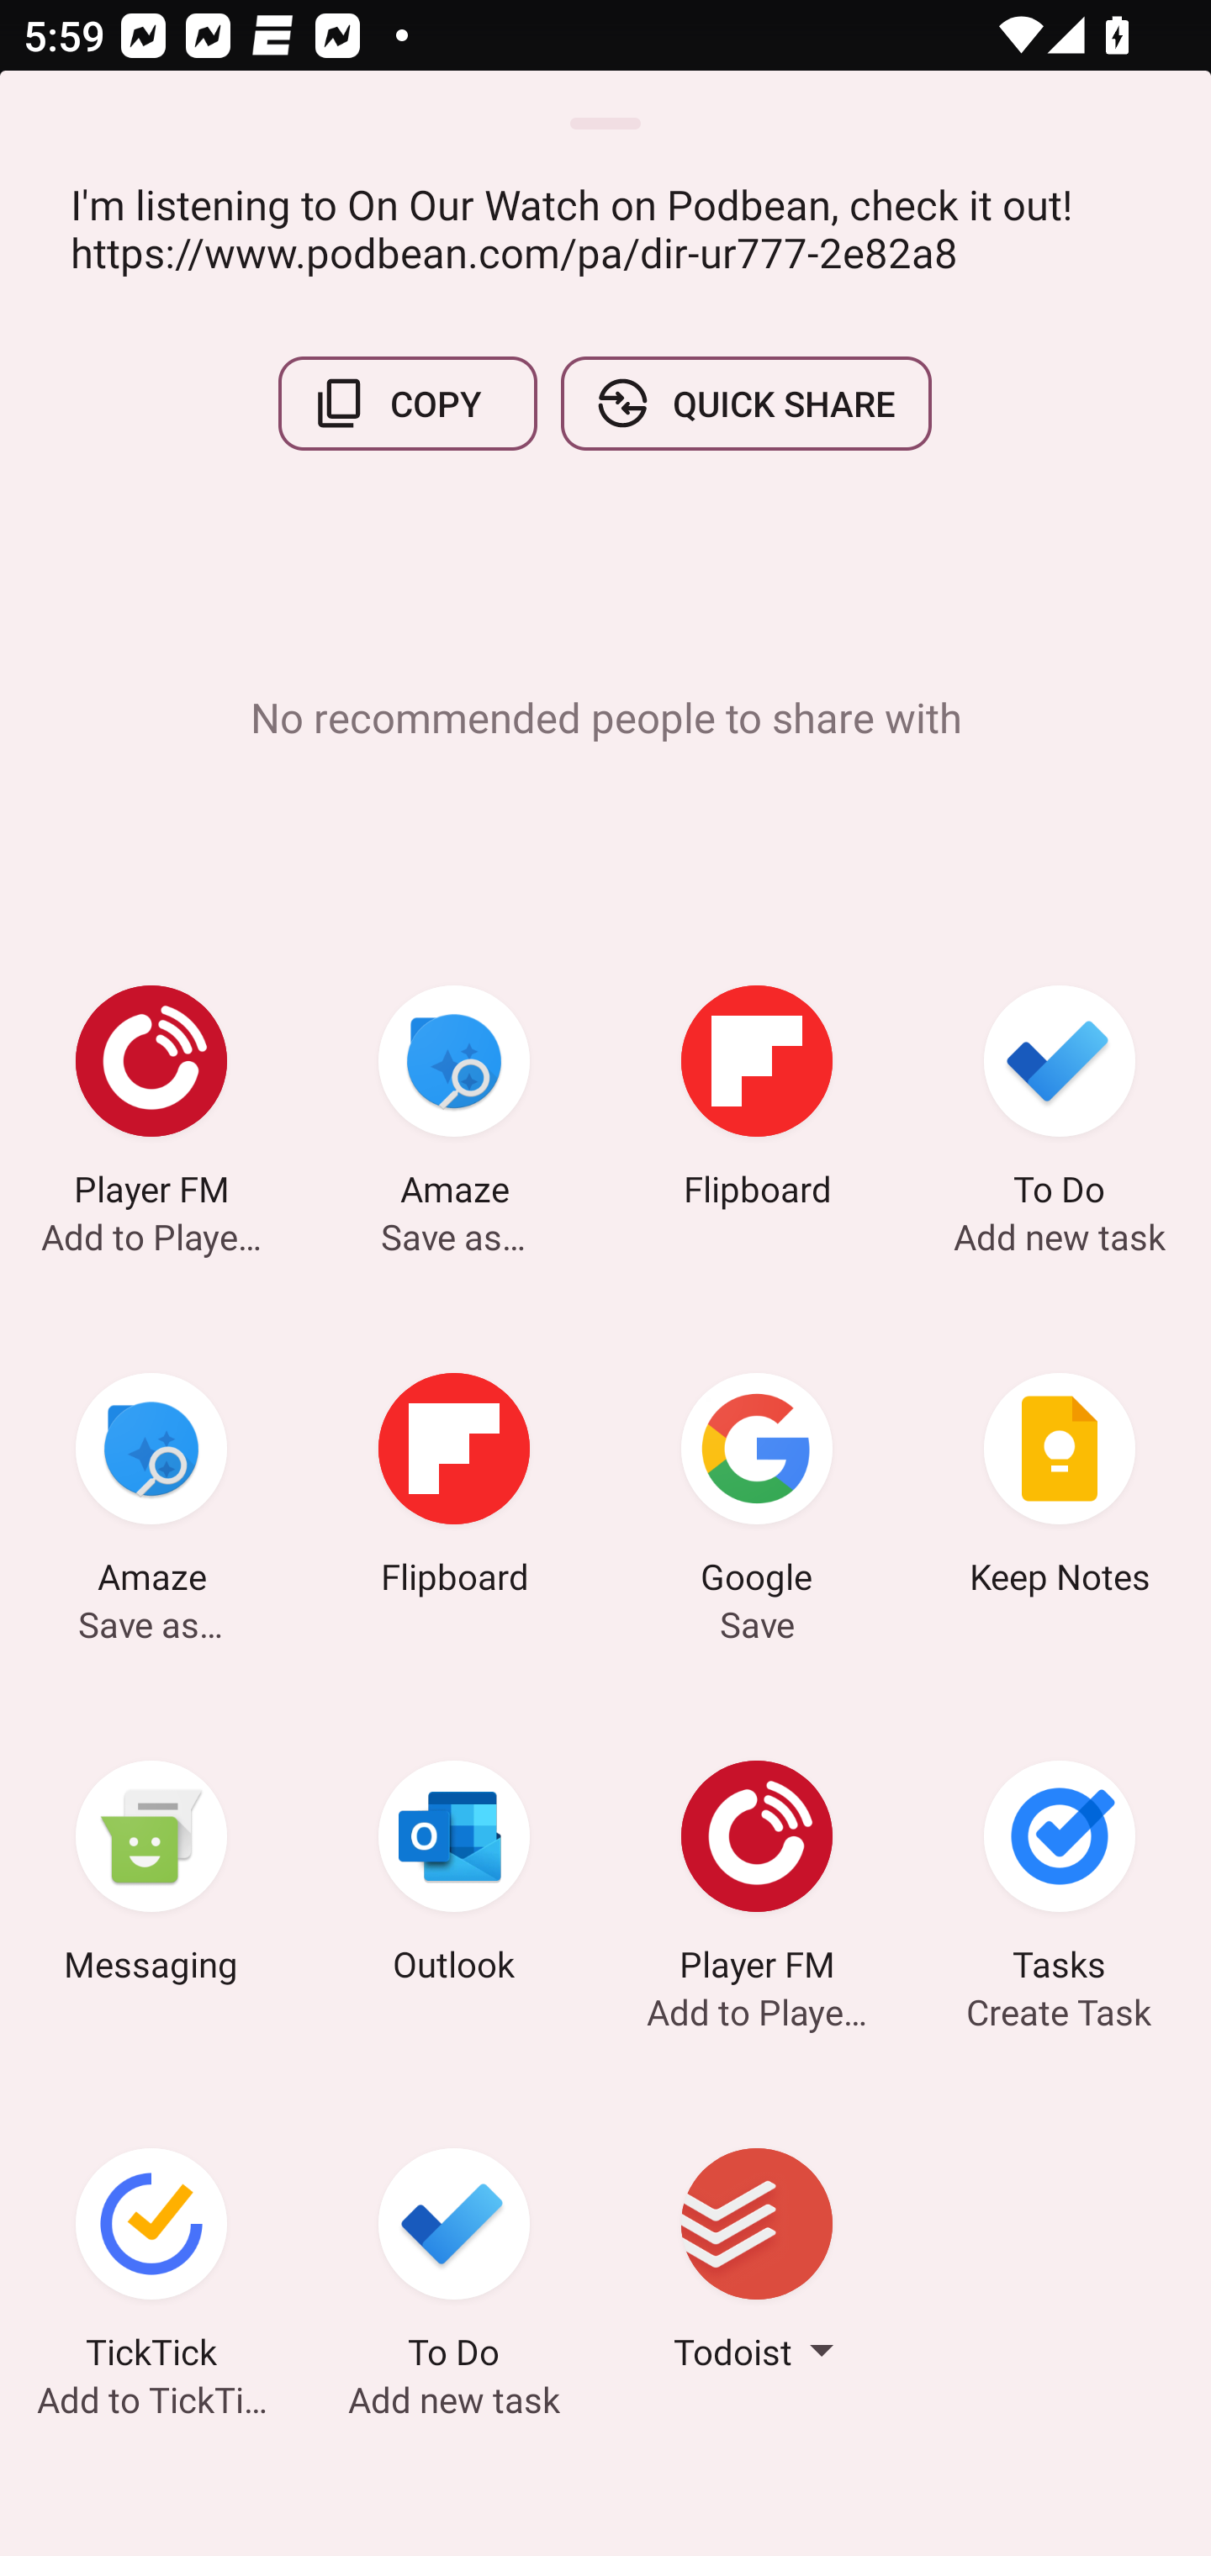  I want to click on Amaze Save as…, so click(454, 1101).